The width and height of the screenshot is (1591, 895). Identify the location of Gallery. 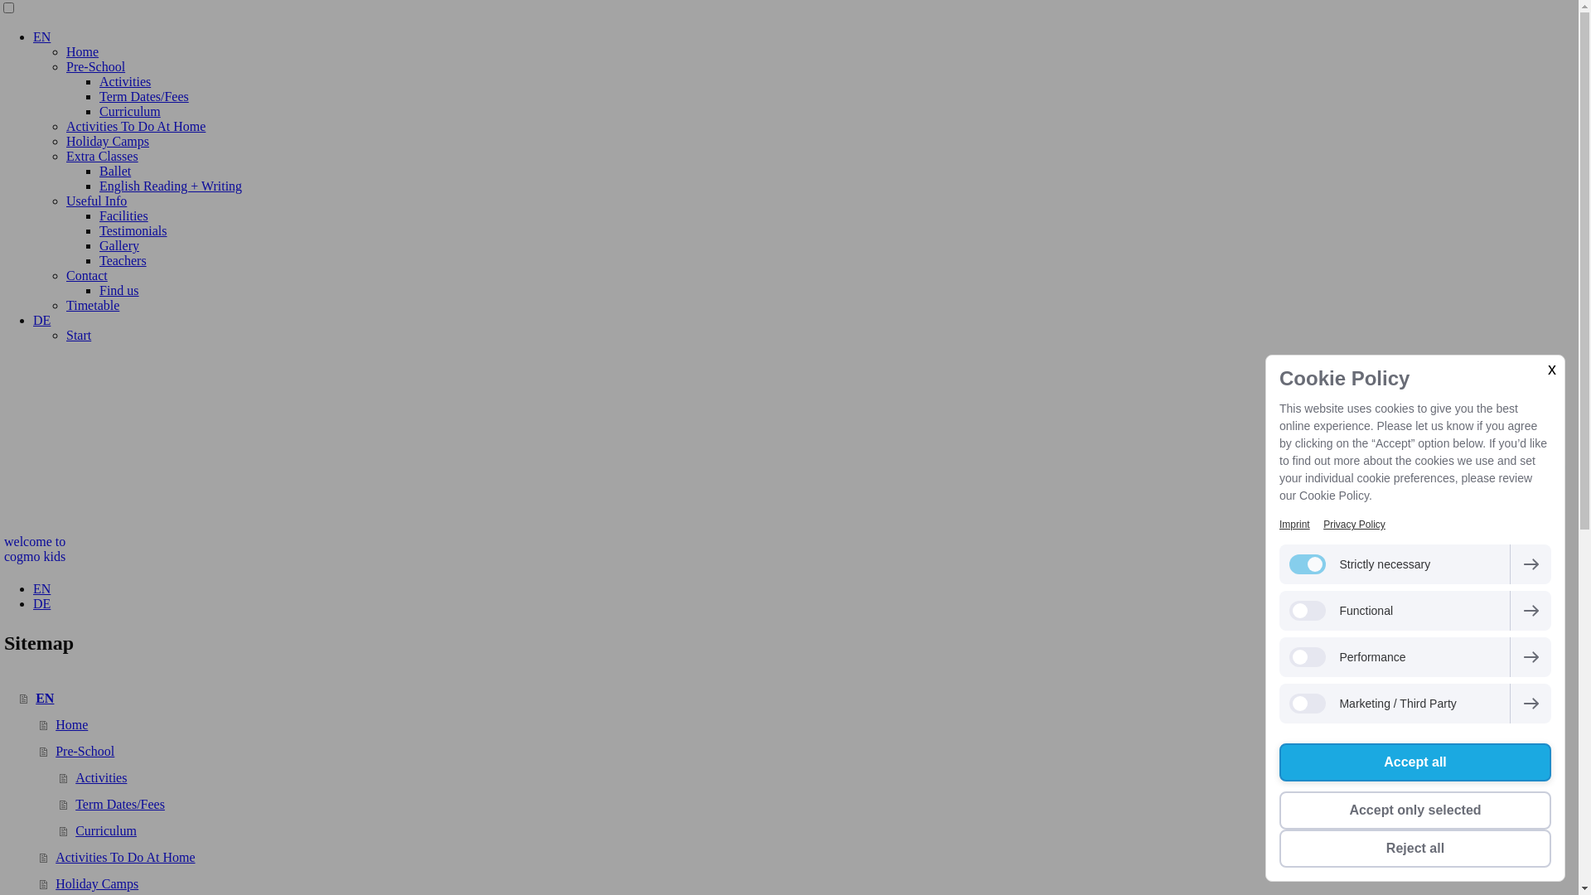
(119, 245).